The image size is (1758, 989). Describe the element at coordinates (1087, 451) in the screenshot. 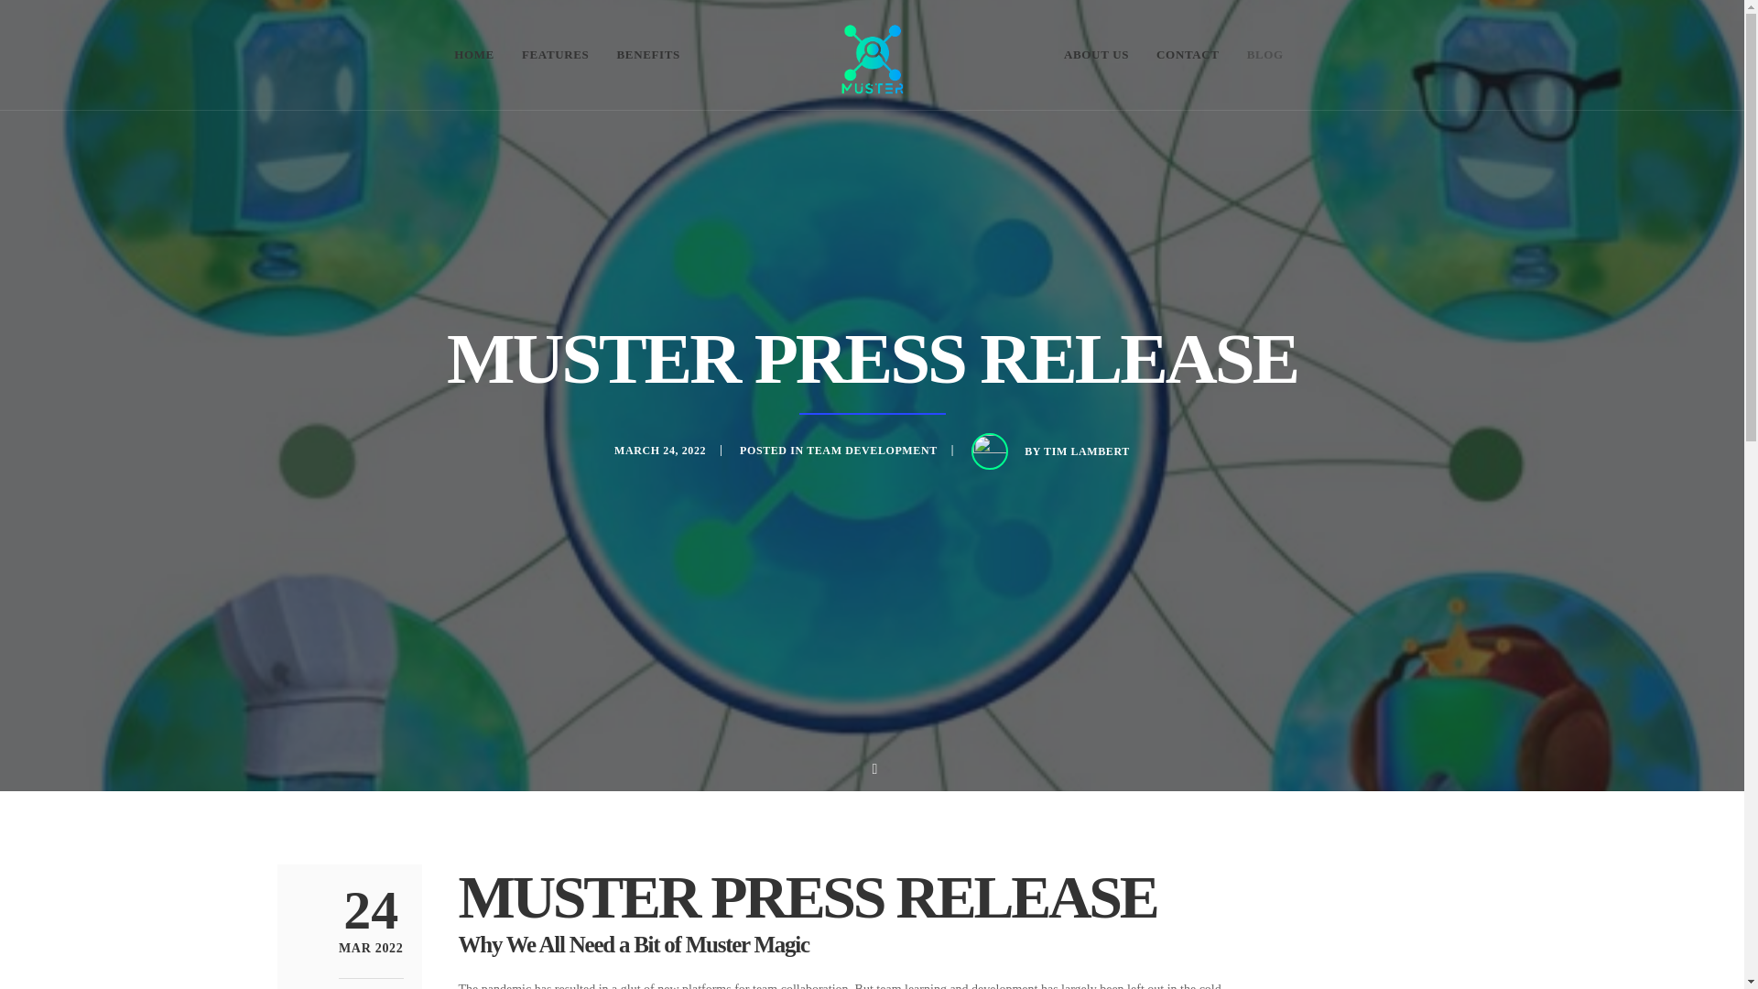

I see `View all posts in Team Development` at that location.